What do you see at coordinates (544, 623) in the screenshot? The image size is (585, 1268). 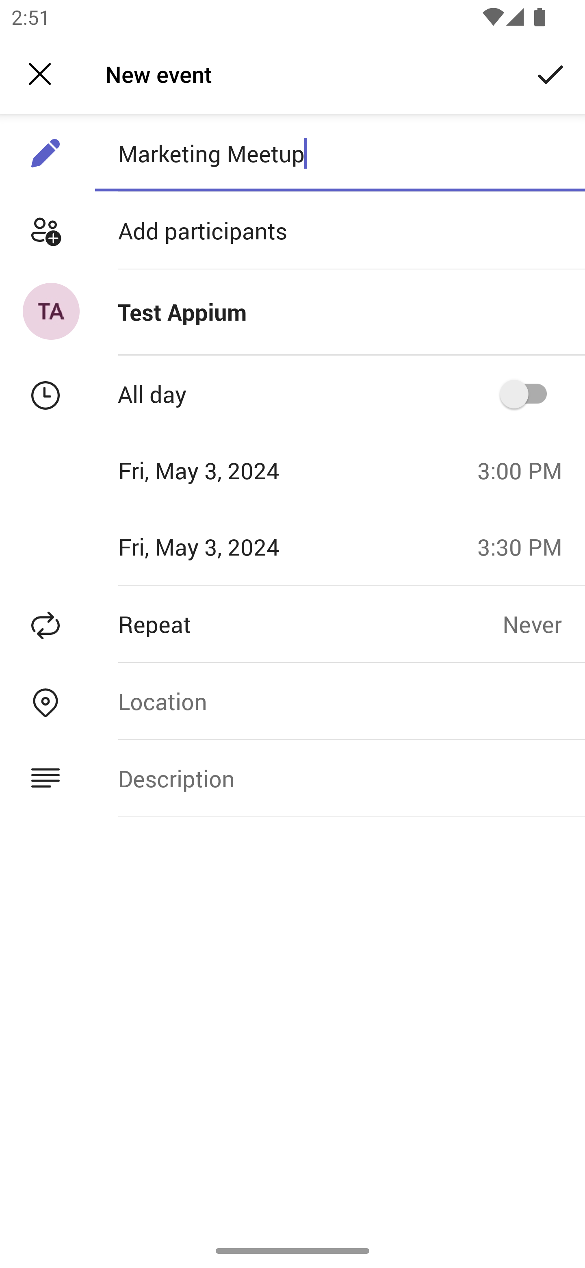 I see `Never Repeat Never` at bounding box center [544, 623].